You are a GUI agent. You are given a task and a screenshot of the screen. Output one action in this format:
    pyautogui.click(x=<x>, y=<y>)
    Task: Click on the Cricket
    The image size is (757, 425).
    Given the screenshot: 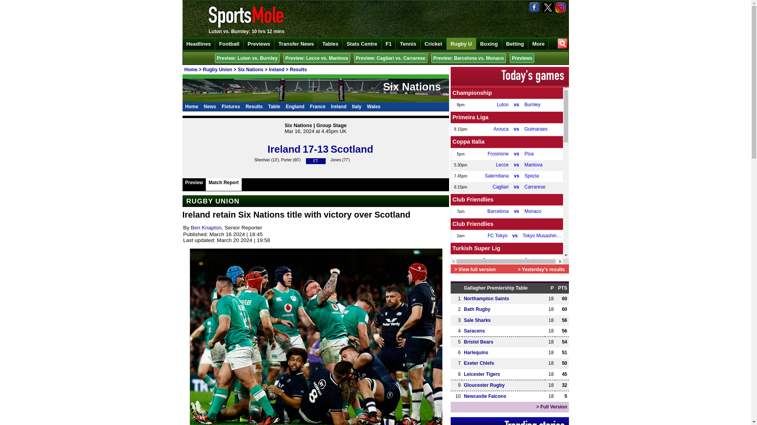 What is the action you would take?
    pyautogui.click(x=434, y=44)
    